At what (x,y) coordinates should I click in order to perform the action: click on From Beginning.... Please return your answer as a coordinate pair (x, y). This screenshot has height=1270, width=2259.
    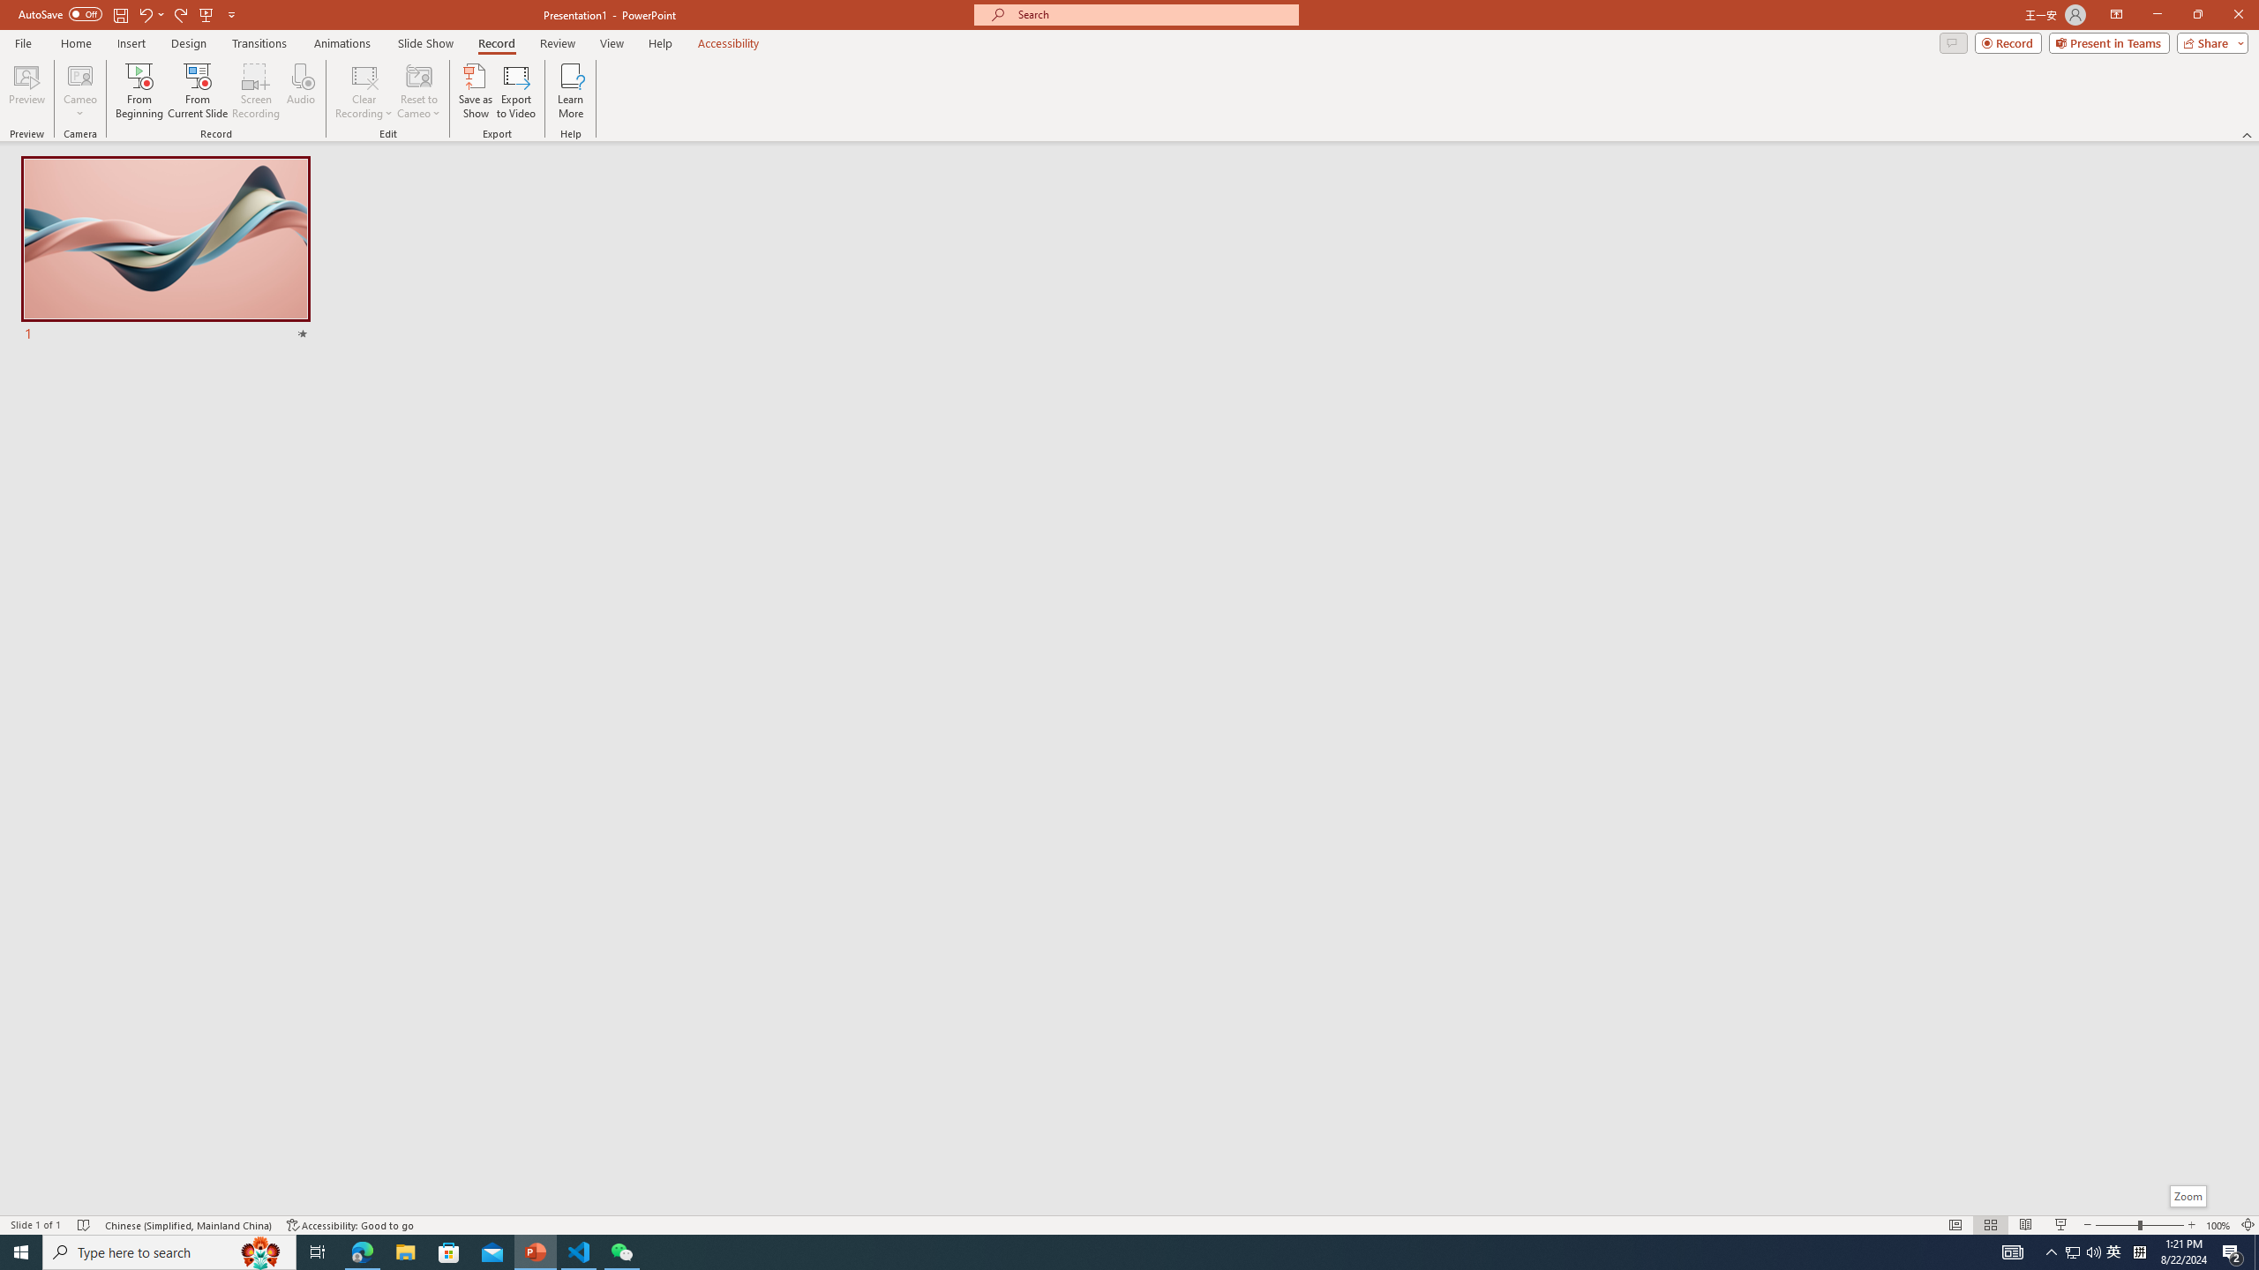
    Looking at the image, I should click on (139, 91).